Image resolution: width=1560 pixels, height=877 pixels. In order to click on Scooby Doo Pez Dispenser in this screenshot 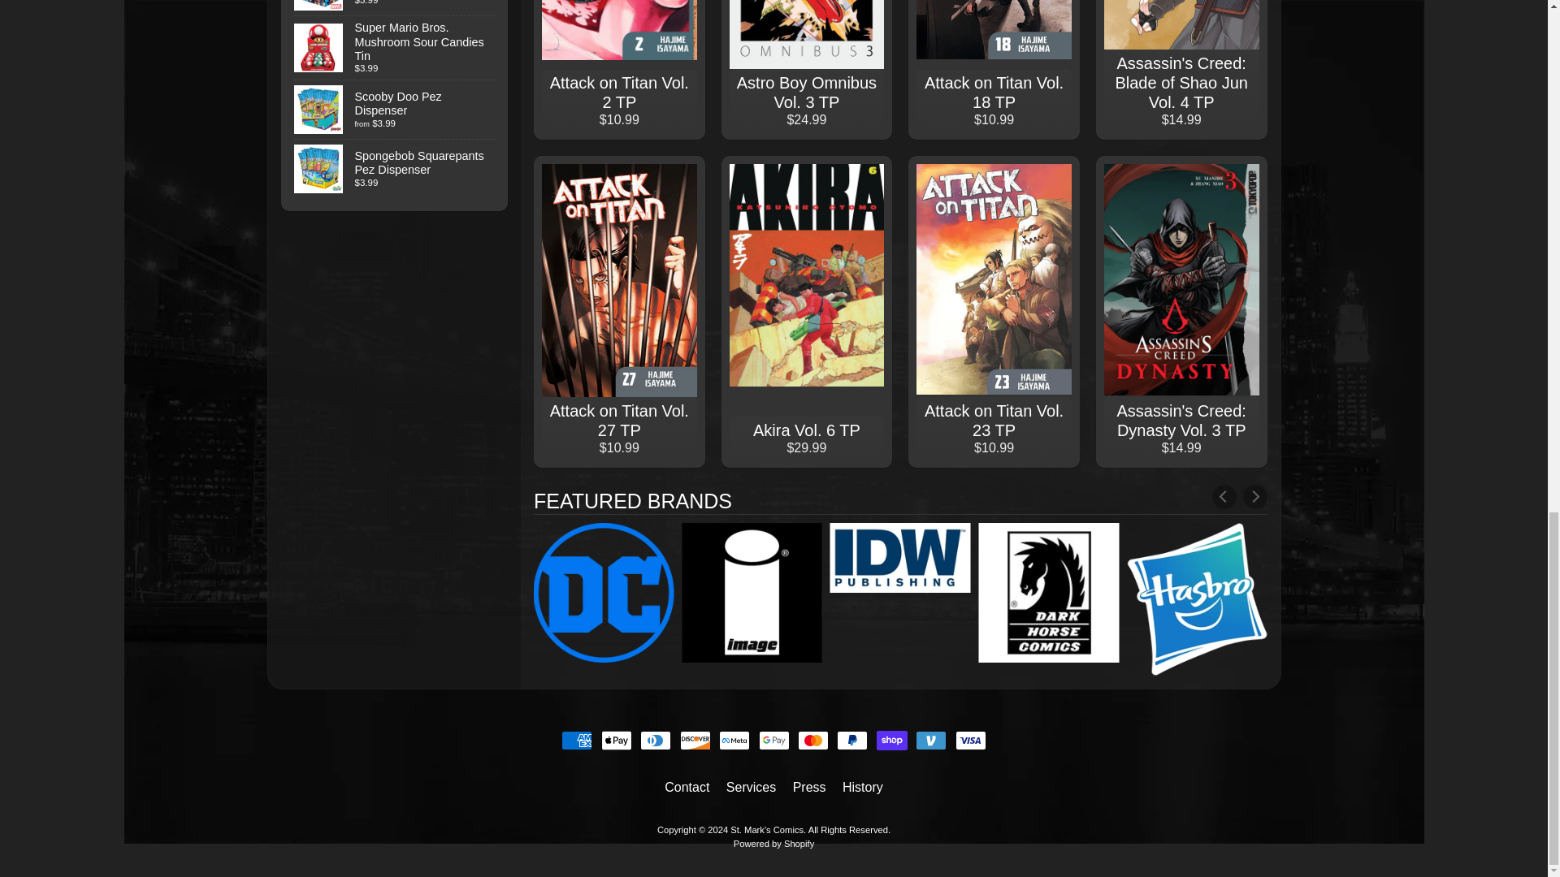, I will do `click(395, 109)`.